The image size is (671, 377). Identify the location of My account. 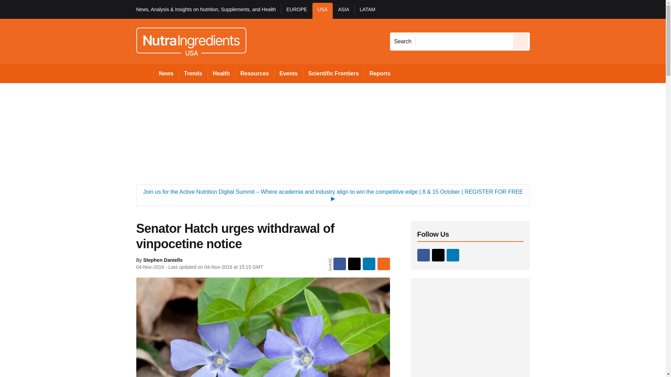
(579, 9).